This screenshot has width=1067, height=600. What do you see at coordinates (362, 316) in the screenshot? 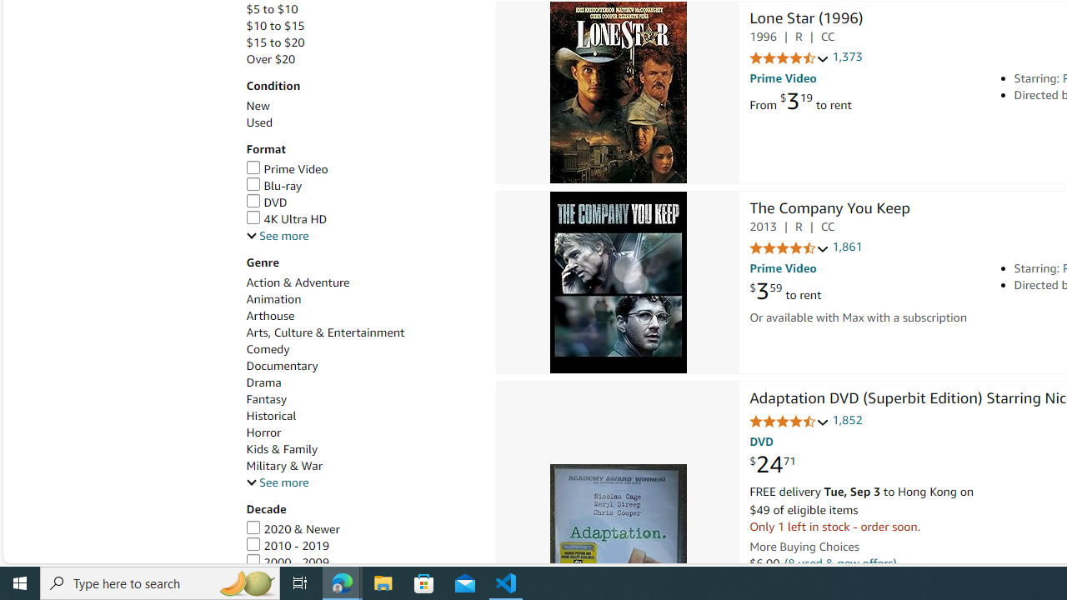
I see `Arthouse` at bounding box center [362, 316].